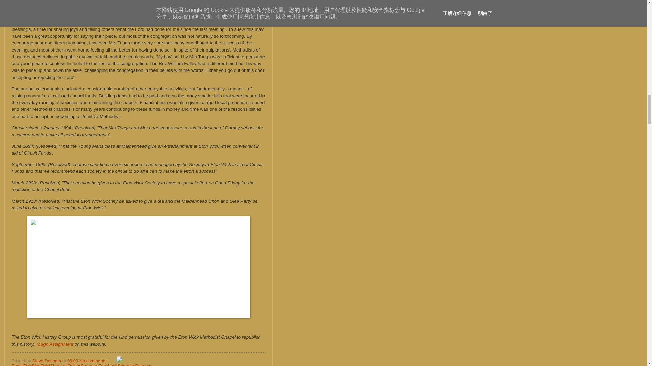 Image resolution: width=652 pixels, height=366 pixels. What do you see at coordinates (47, 361) in the screenshot?
I see `Steve Denham` at bounding box center [47, 361].